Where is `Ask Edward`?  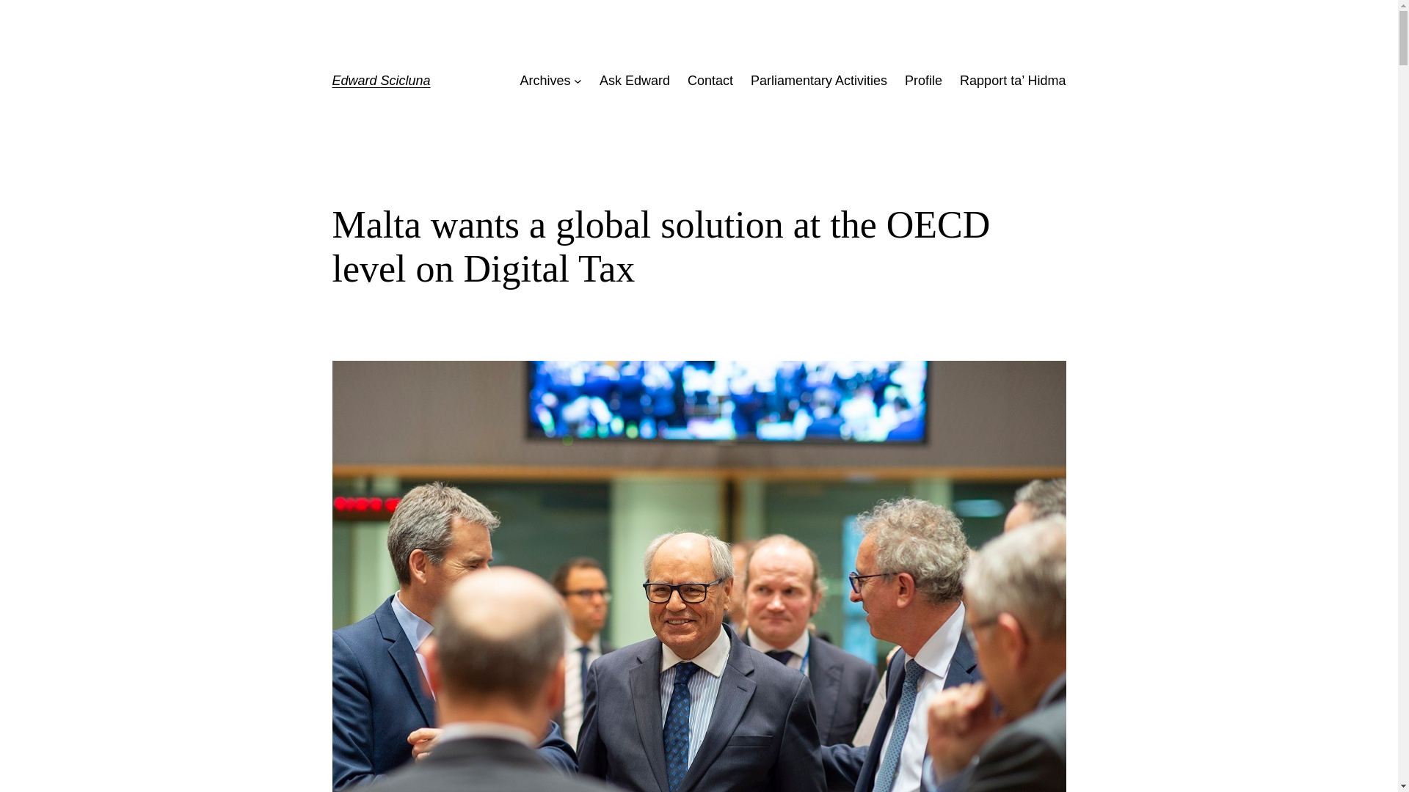
Ask Edward is located at coordinates (635, 81).